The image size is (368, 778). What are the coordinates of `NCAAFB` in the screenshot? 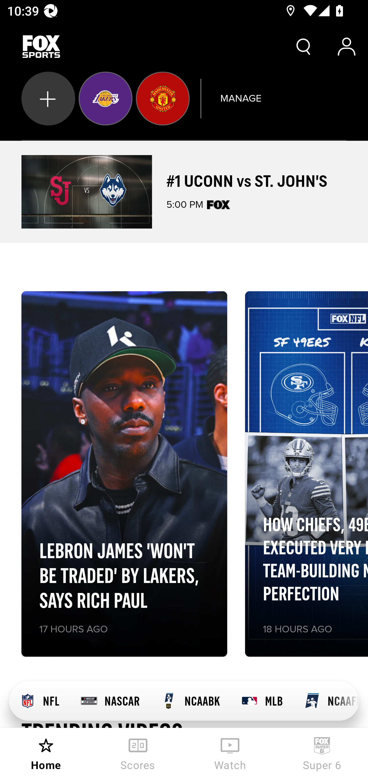 It's located at (326, 701).